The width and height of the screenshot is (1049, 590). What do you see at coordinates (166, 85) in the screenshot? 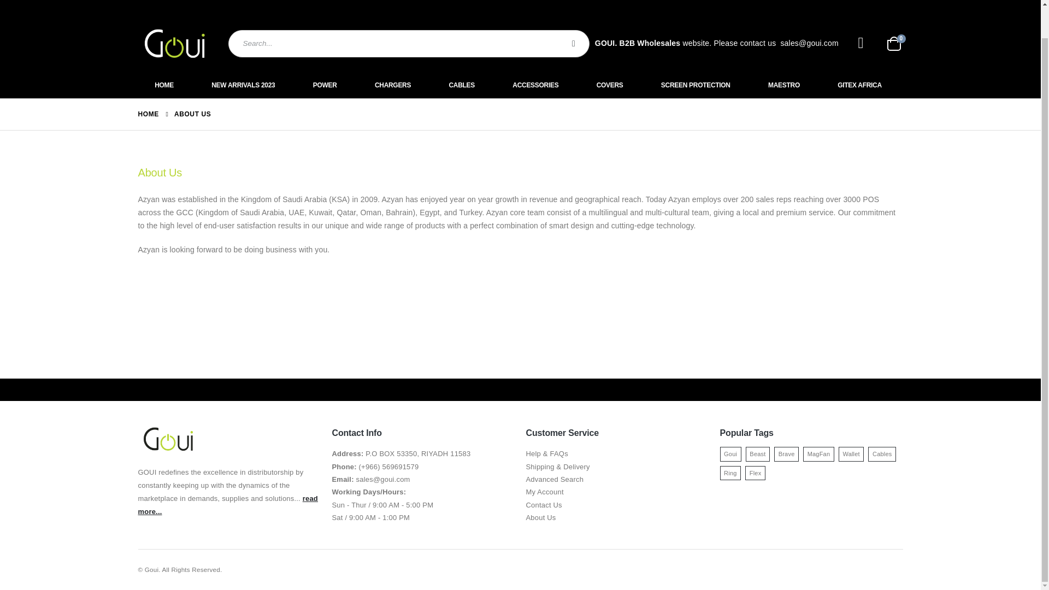
I see `HOME` at bounding box center [166, 85].